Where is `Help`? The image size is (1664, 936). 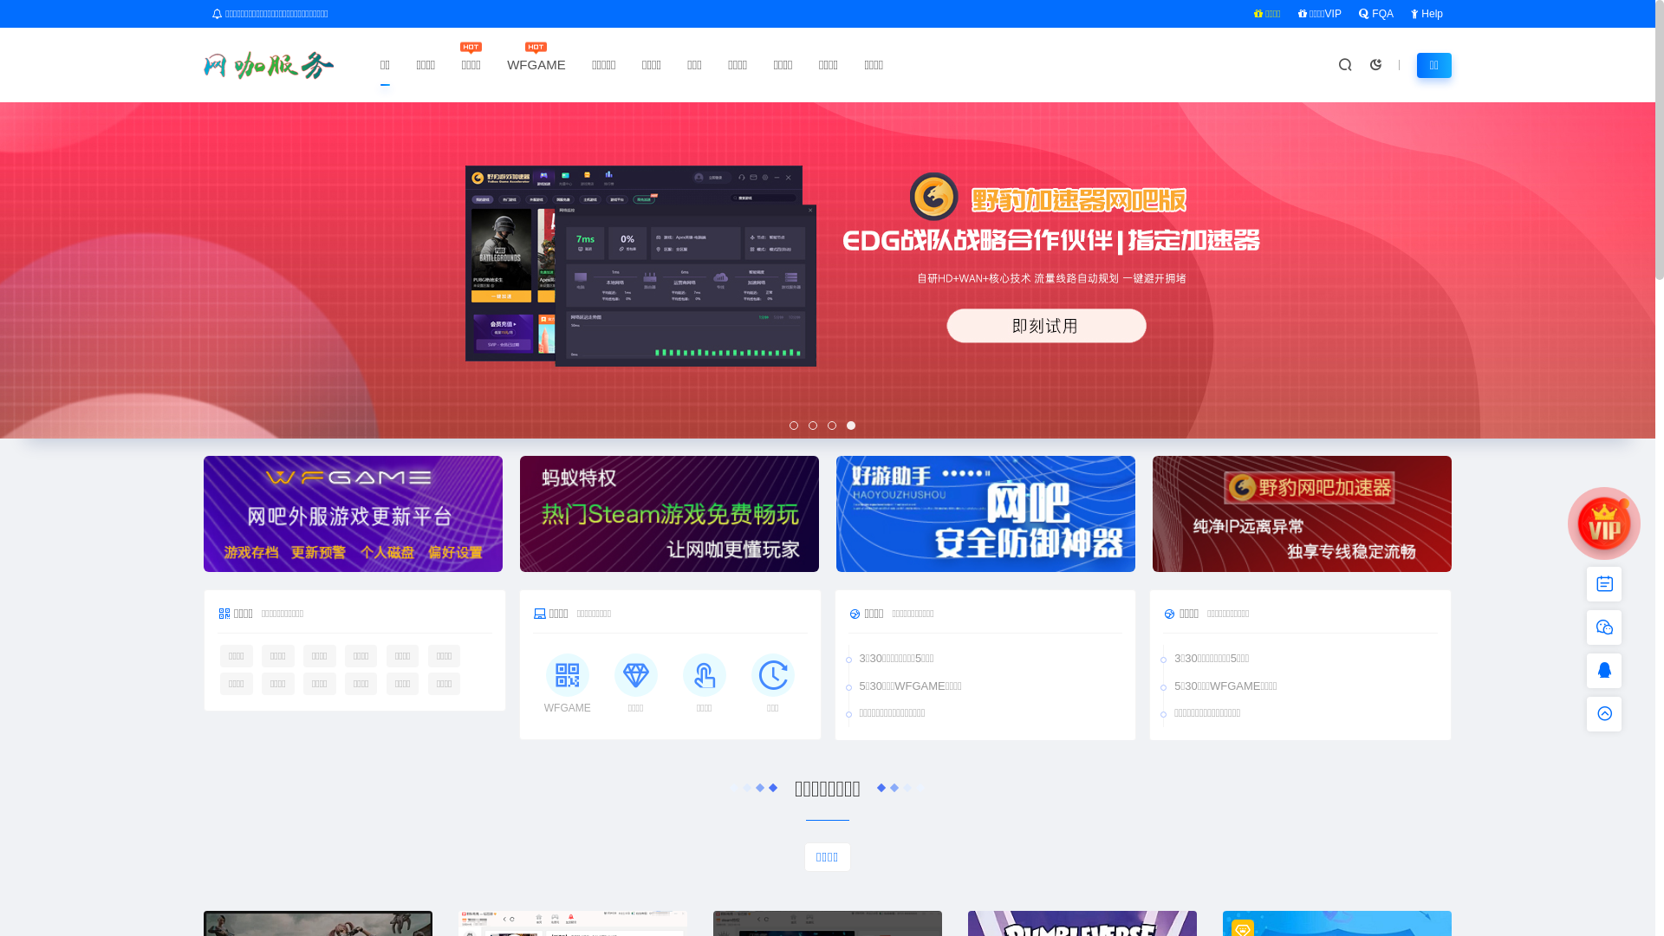 Help is located at coordinates (1427, 14).